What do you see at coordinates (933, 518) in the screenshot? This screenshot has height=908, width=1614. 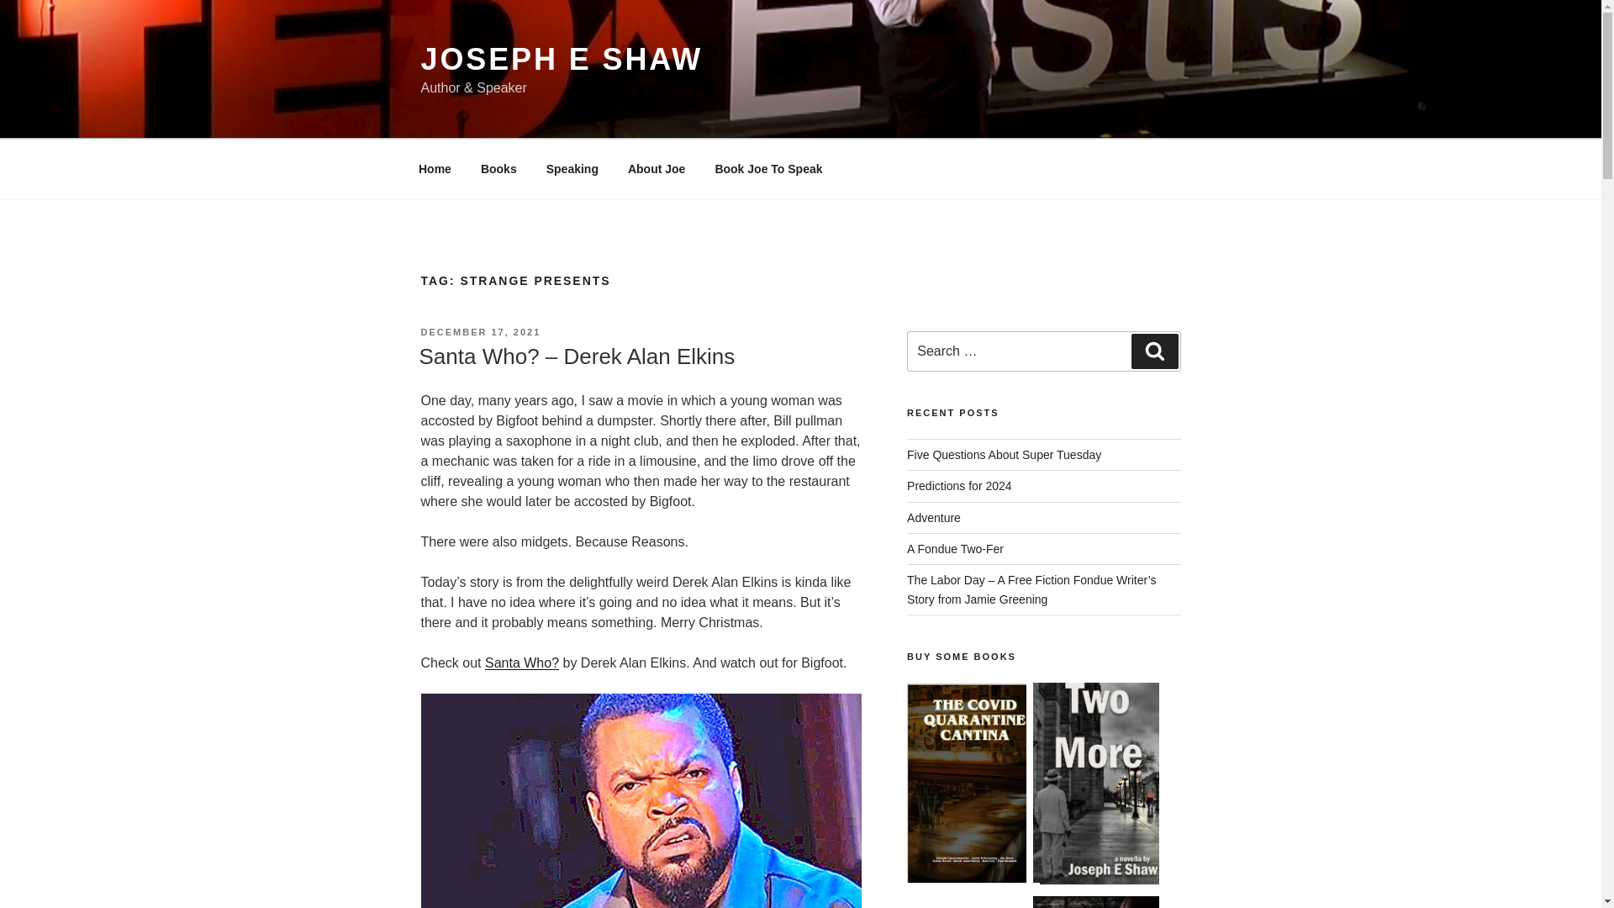 I see `Adventure` at bounding box center [933, 518].